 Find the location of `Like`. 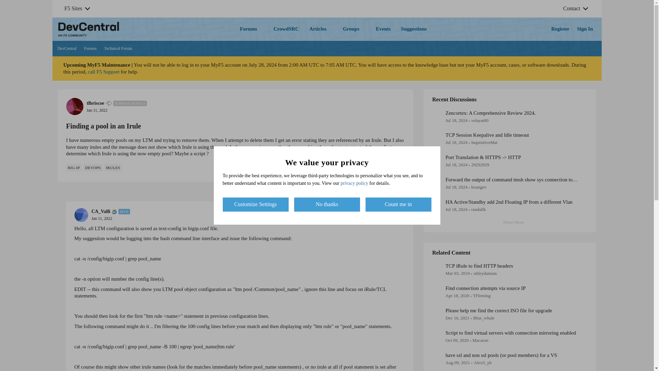

Like is located at coordinates (456, 209).